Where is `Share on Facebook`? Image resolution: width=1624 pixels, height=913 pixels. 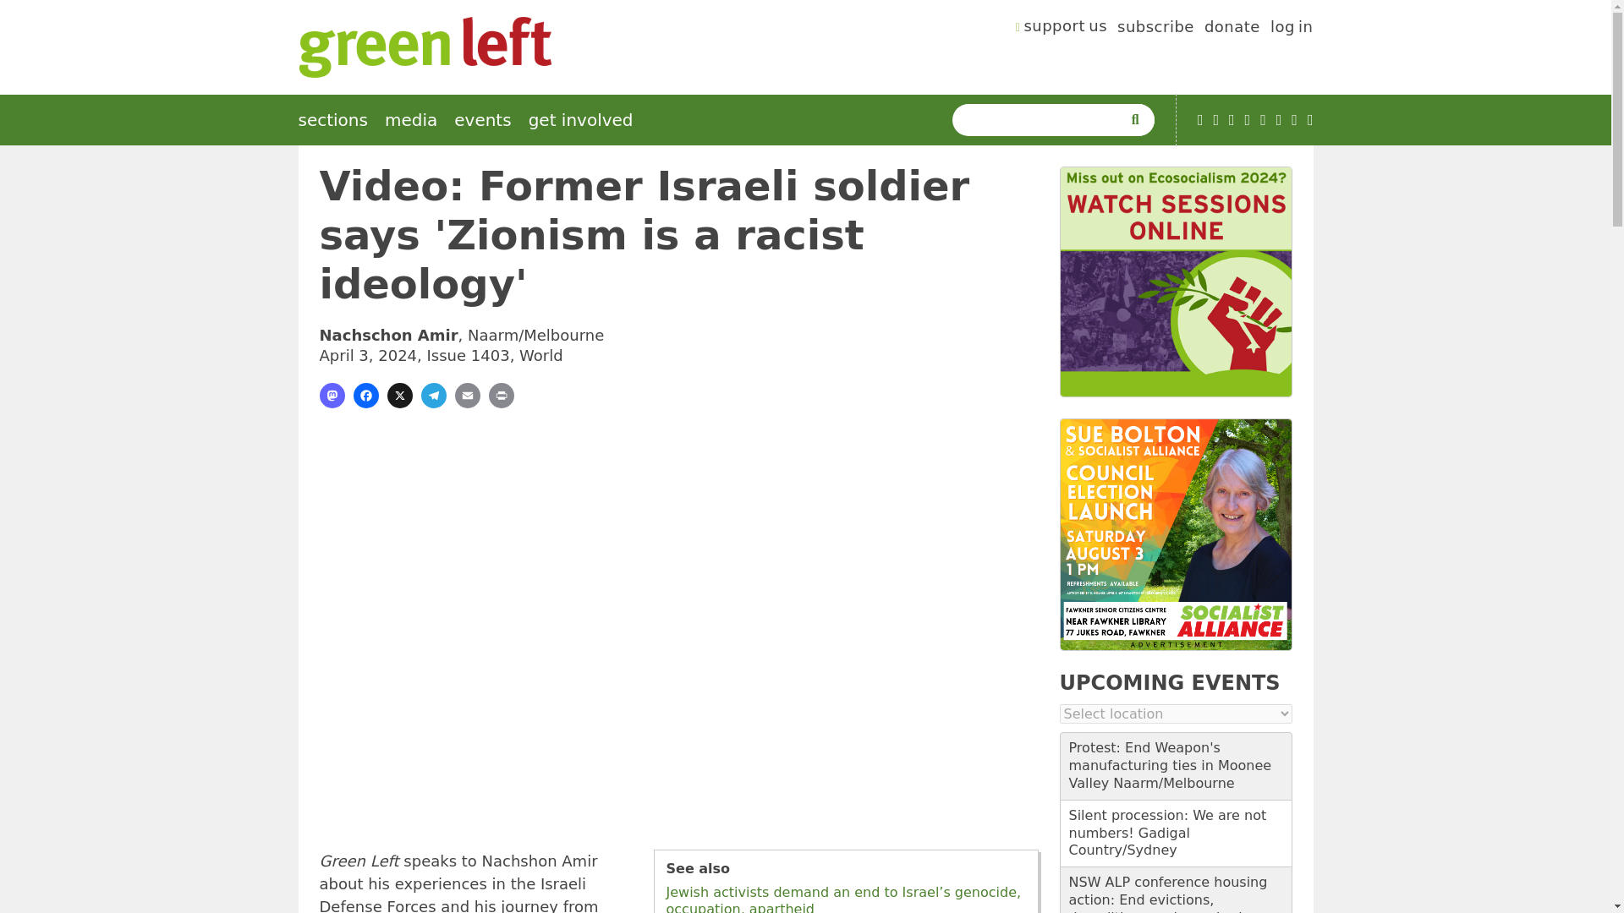
Share on Facebook is located at coordinates (365, 395).